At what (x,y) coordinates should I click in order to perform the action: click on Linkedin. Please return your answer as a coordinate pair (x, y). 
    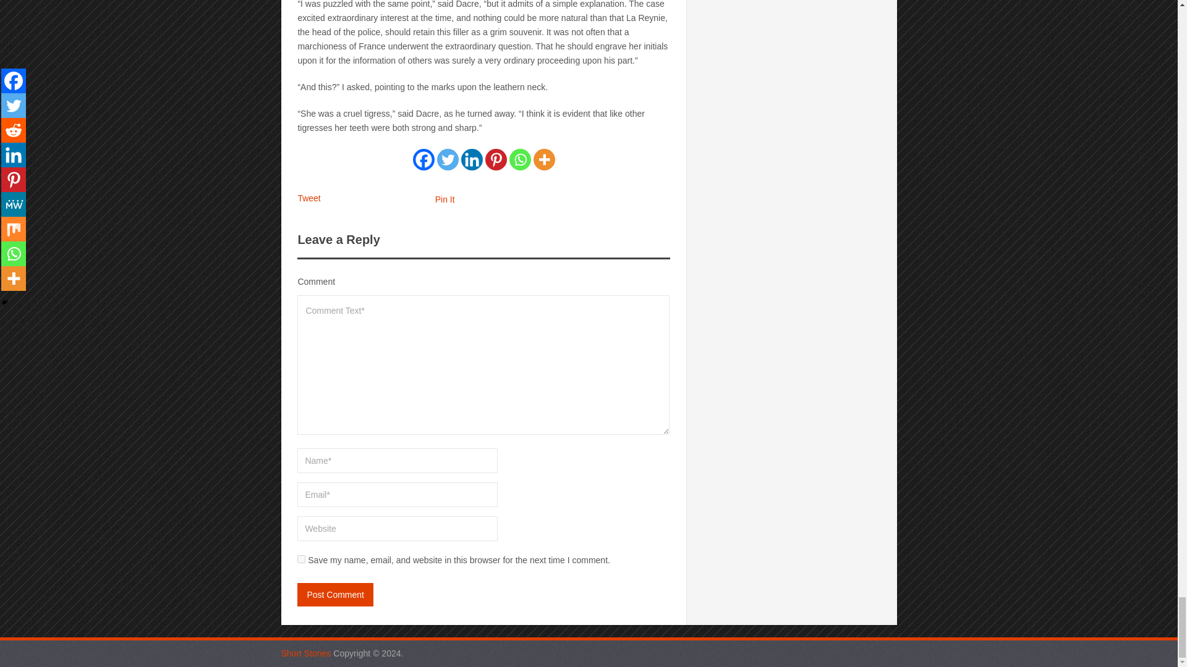
    Looking at the image, I should click on (472, 159).